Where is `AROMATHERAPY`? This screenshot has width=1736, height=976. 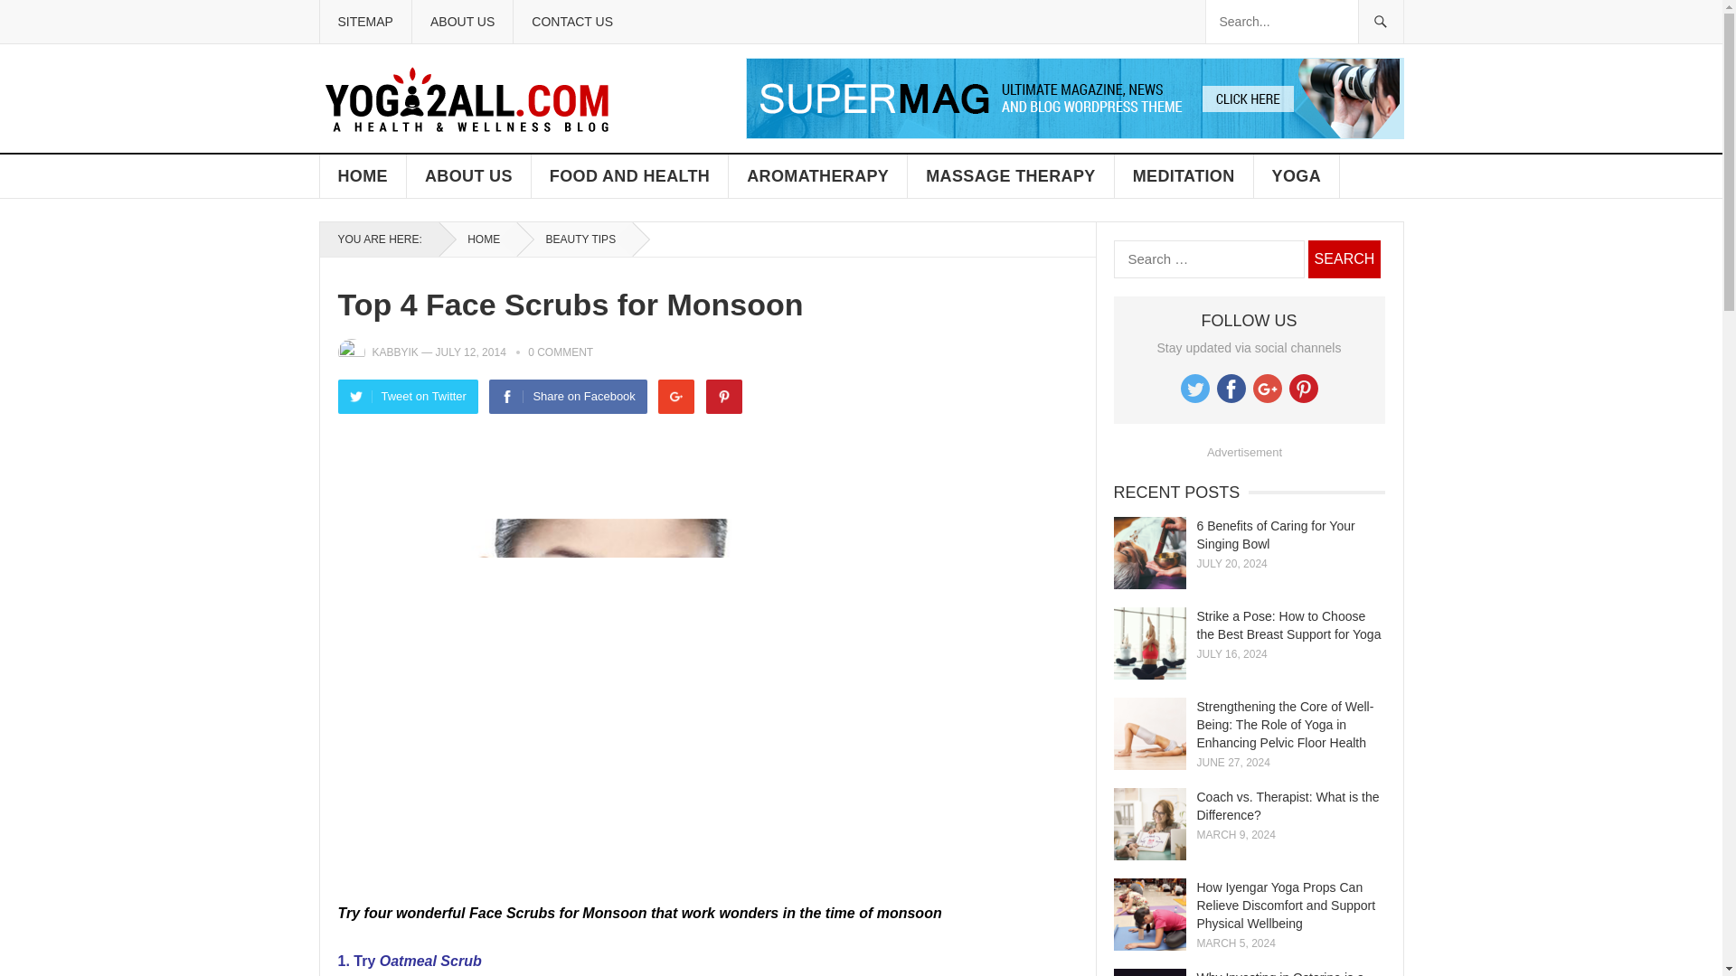 AROMATHERAPY is located at coordinates (818, 175).